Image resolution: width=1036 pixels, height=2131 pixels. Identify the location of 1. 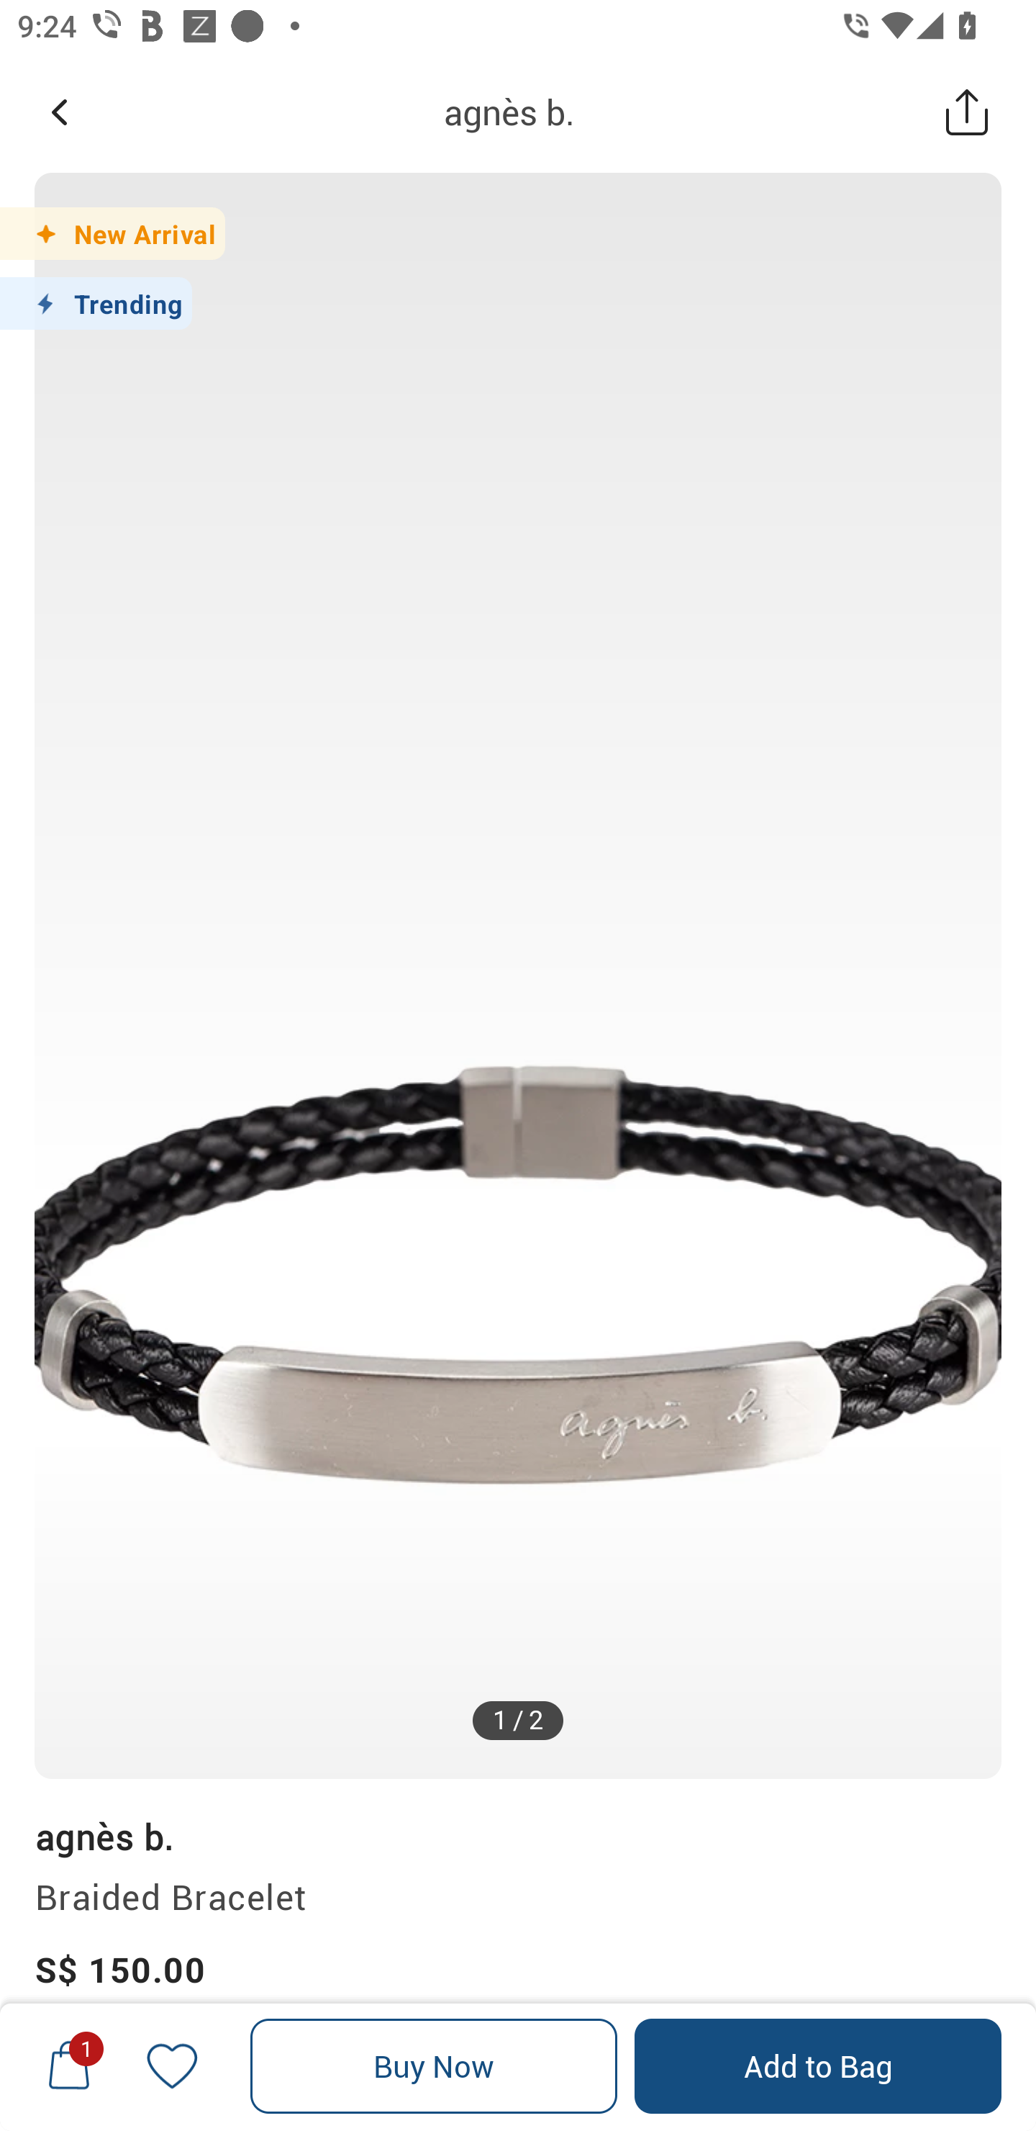
(69, 2065).